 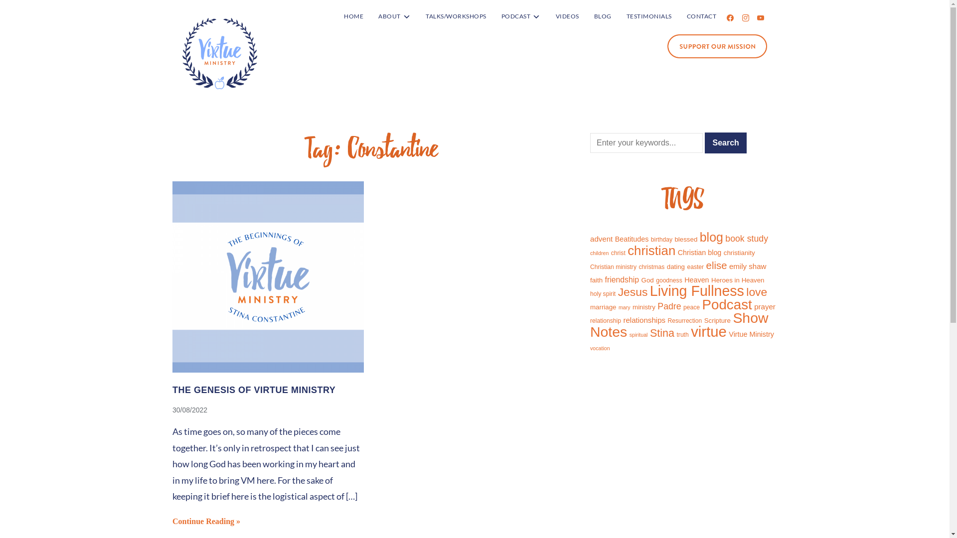 What do you see at coordinates (730, 17) in the screenshot?
I see `facebook` at bounding box center [730, 17].